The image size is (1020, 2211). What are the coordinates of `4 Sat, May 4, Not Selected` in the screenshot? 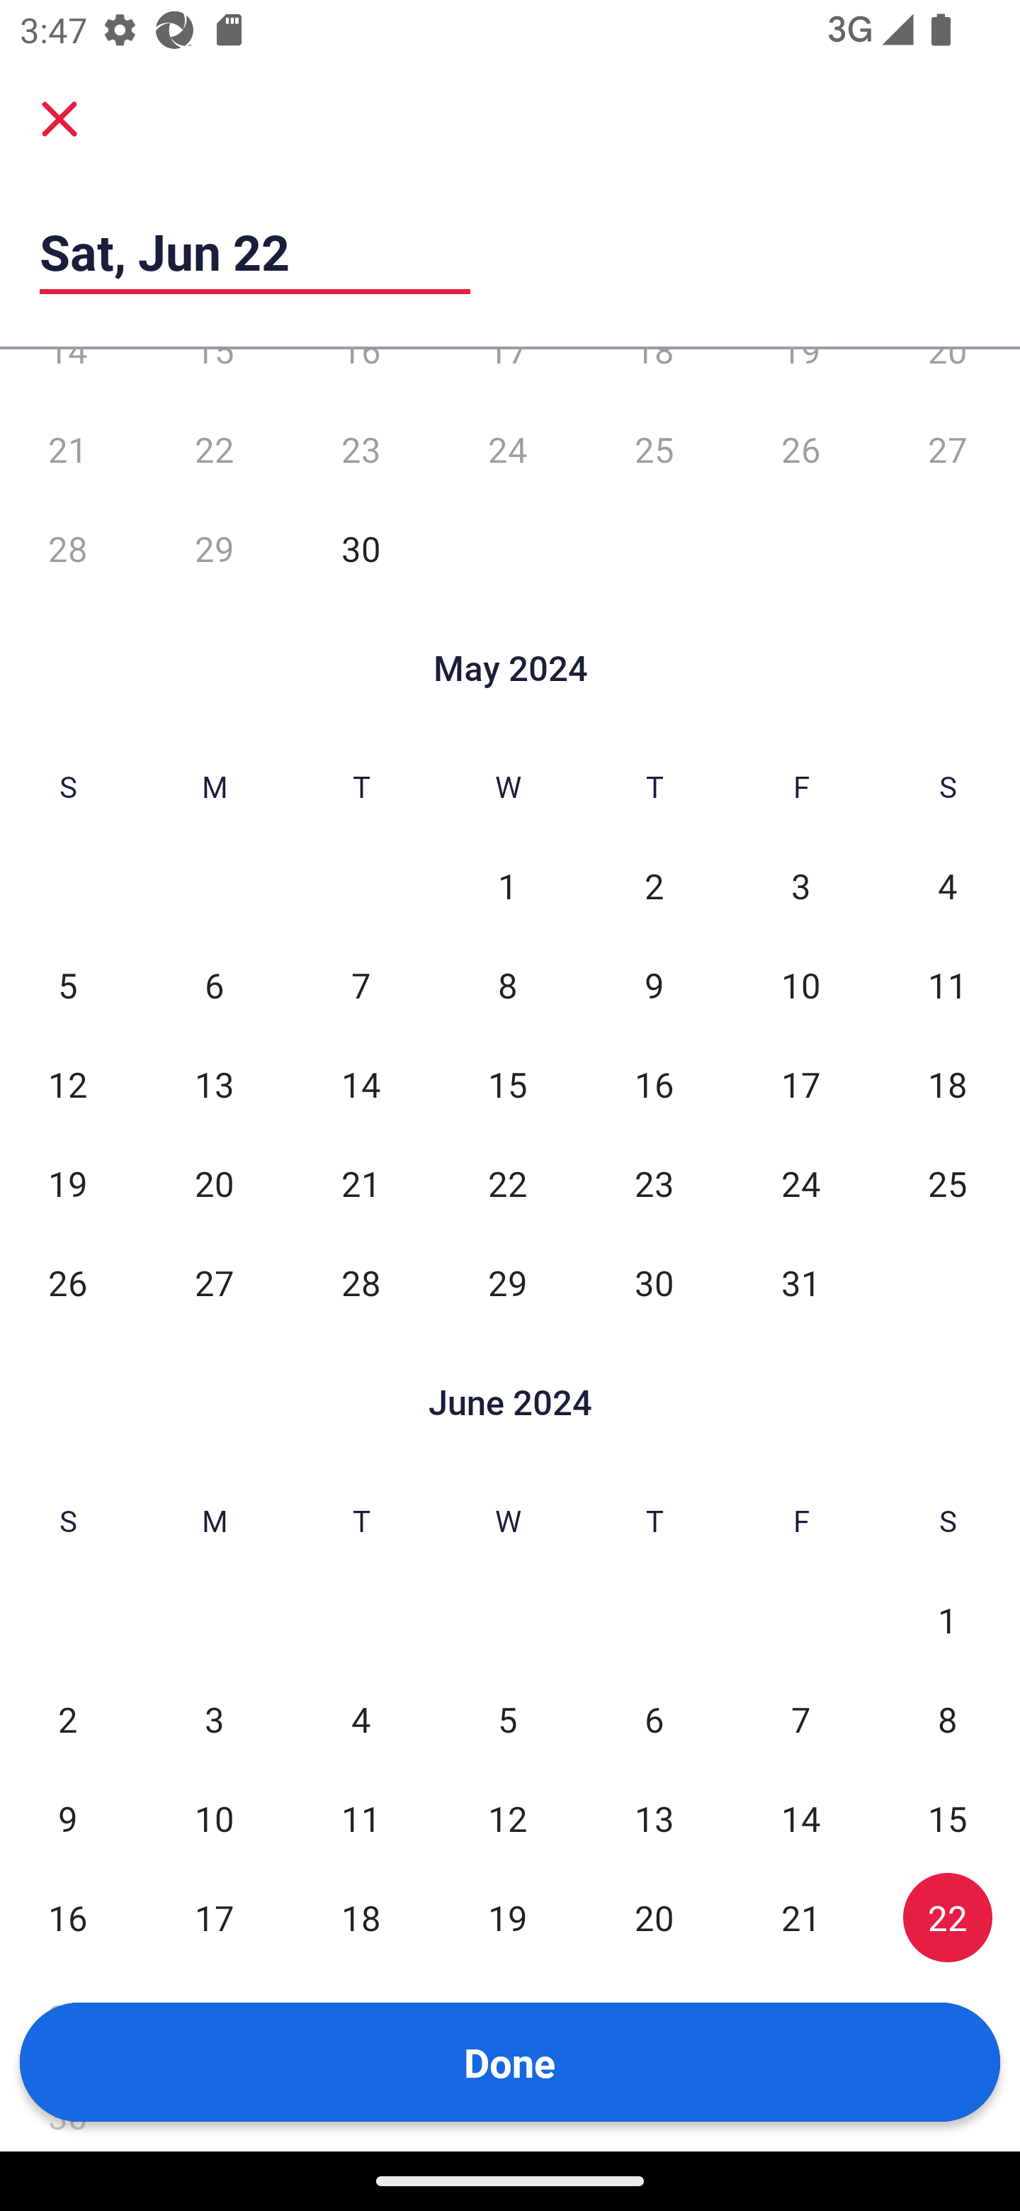 It's located at (948, 885).